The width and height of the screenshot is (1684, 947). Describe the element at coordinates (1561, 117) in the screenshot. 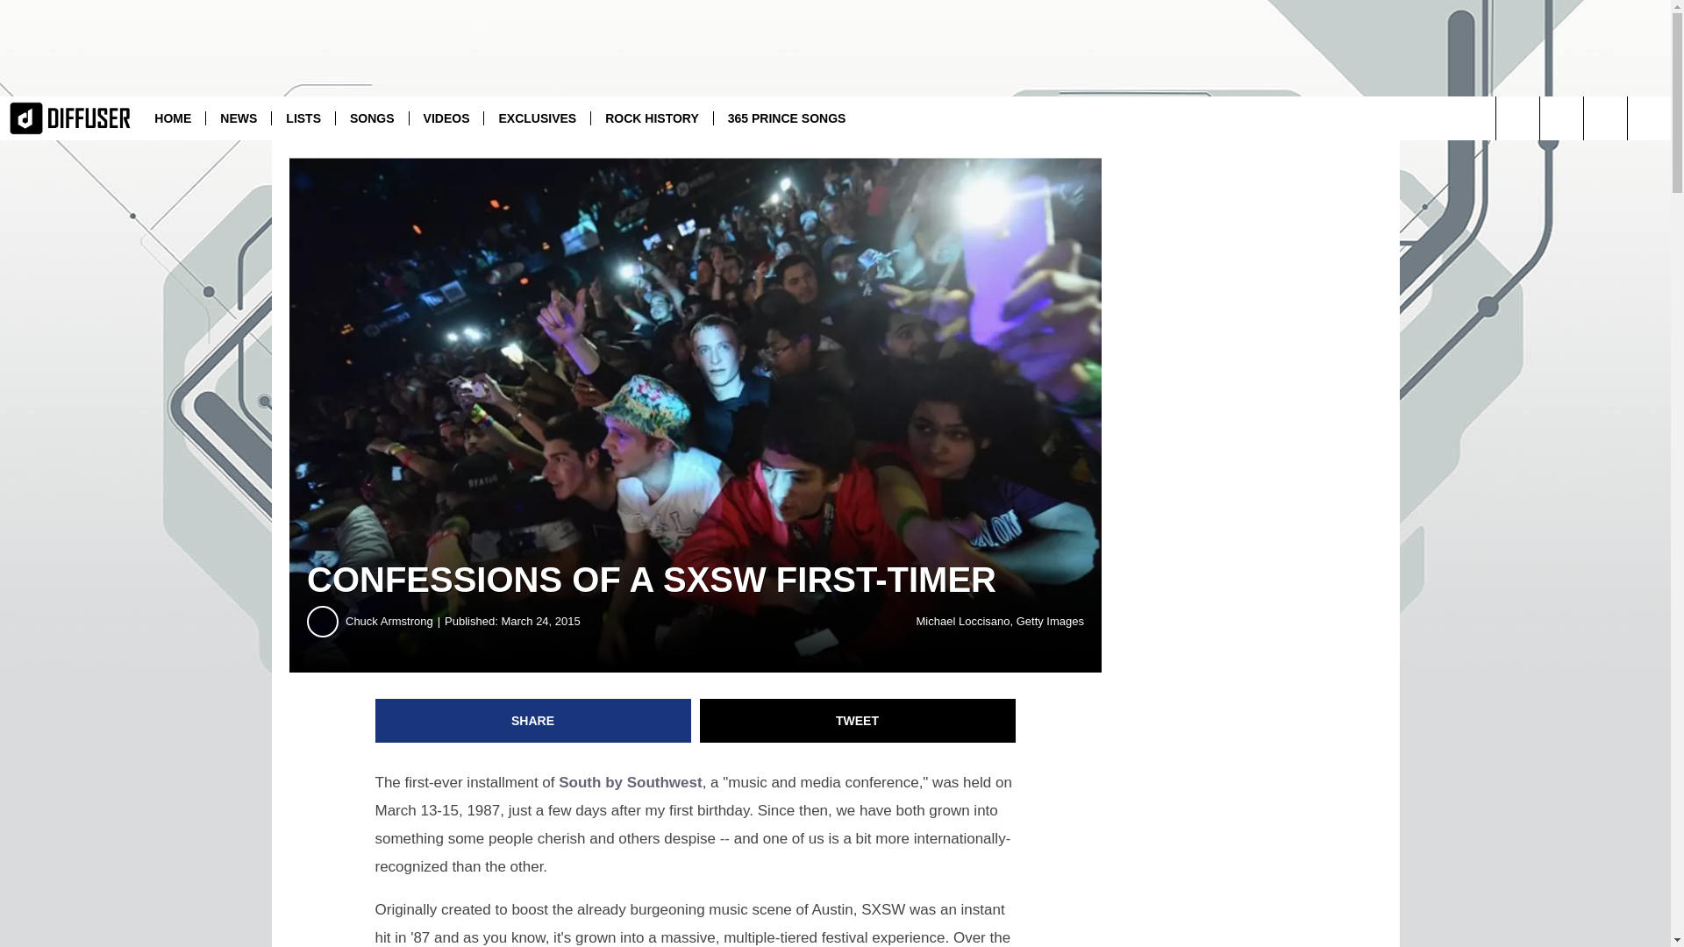

I see `Visit us on Youtube` at that location.